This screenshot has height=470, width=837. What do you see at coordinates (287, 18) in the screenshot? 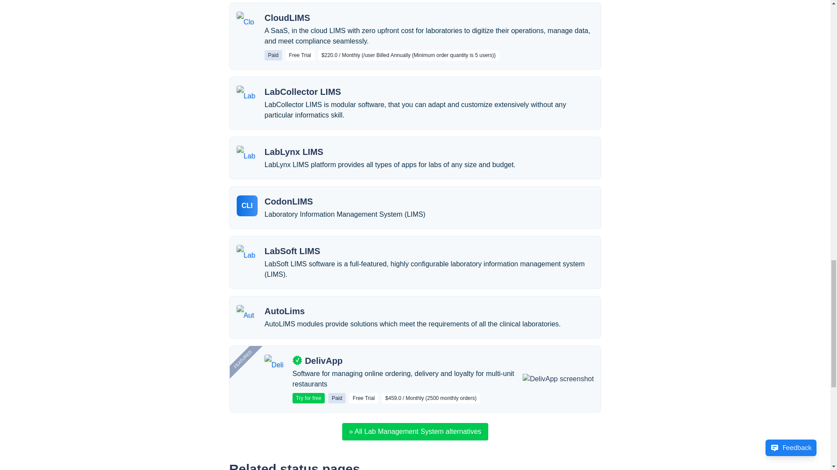
I see `CloudLIMS` at bounding box center [287, 18].